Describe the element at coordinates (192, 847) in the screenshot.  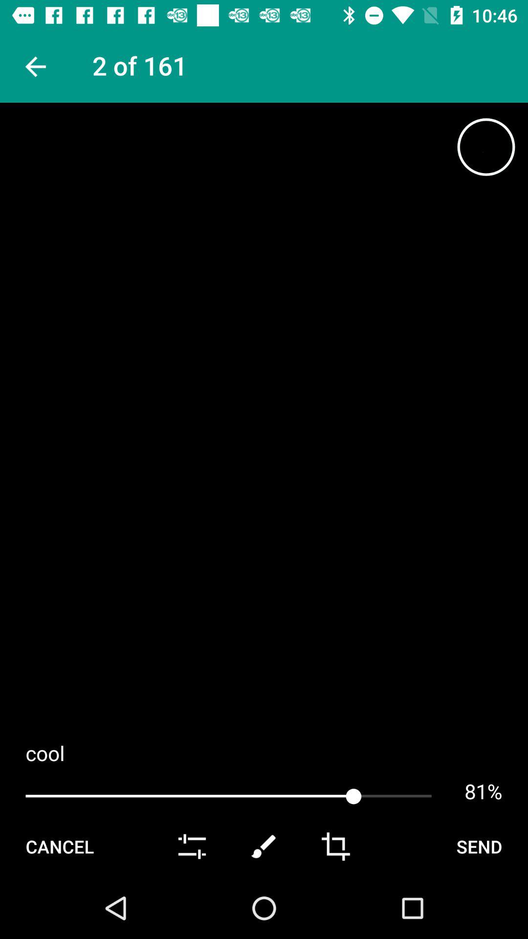
I see `volume control` at that location.